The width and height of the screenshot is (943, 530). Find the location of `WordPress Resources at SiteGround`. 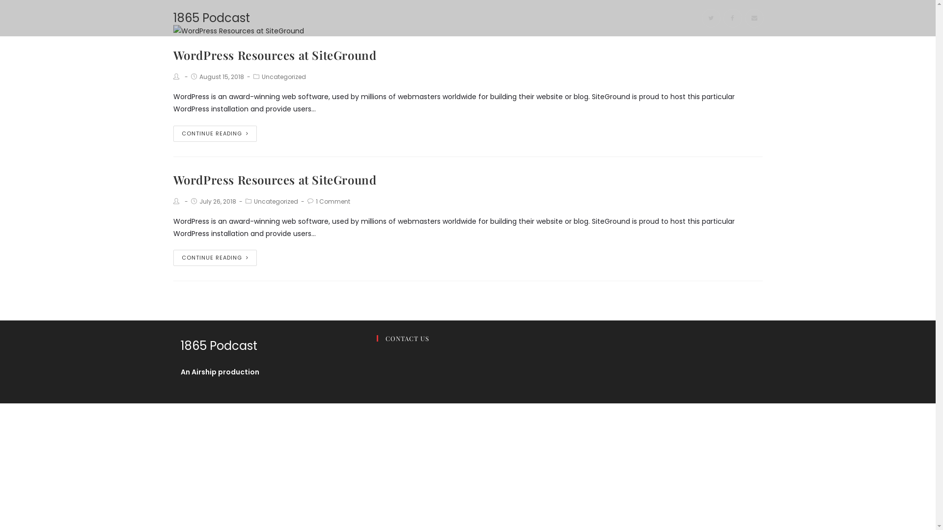

WordPress Resources at SiteGround is located at coordinates (275, 55).